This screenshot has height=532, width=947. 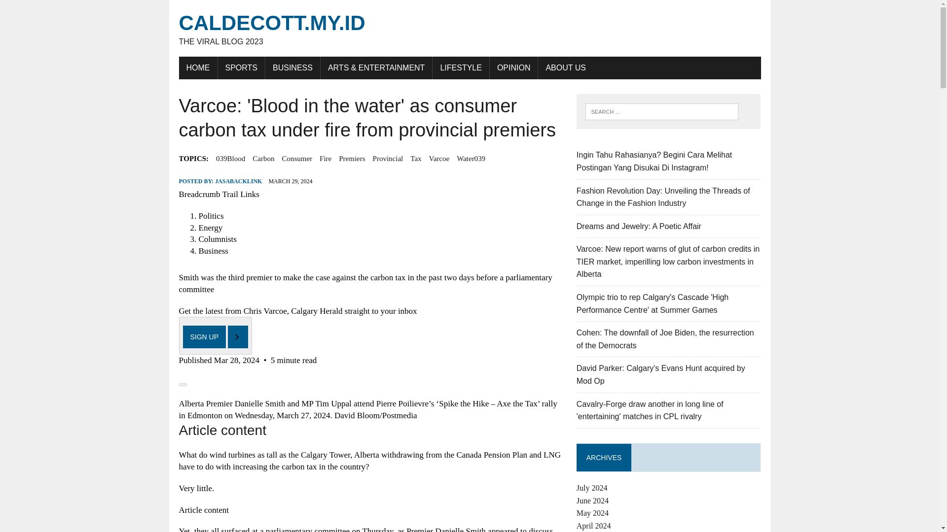 What do you see at coordinates (639, 226) in the screenshot?
I see `Dreams and Jewelry: A Poetic Affair` at bounding box center [639, 226].